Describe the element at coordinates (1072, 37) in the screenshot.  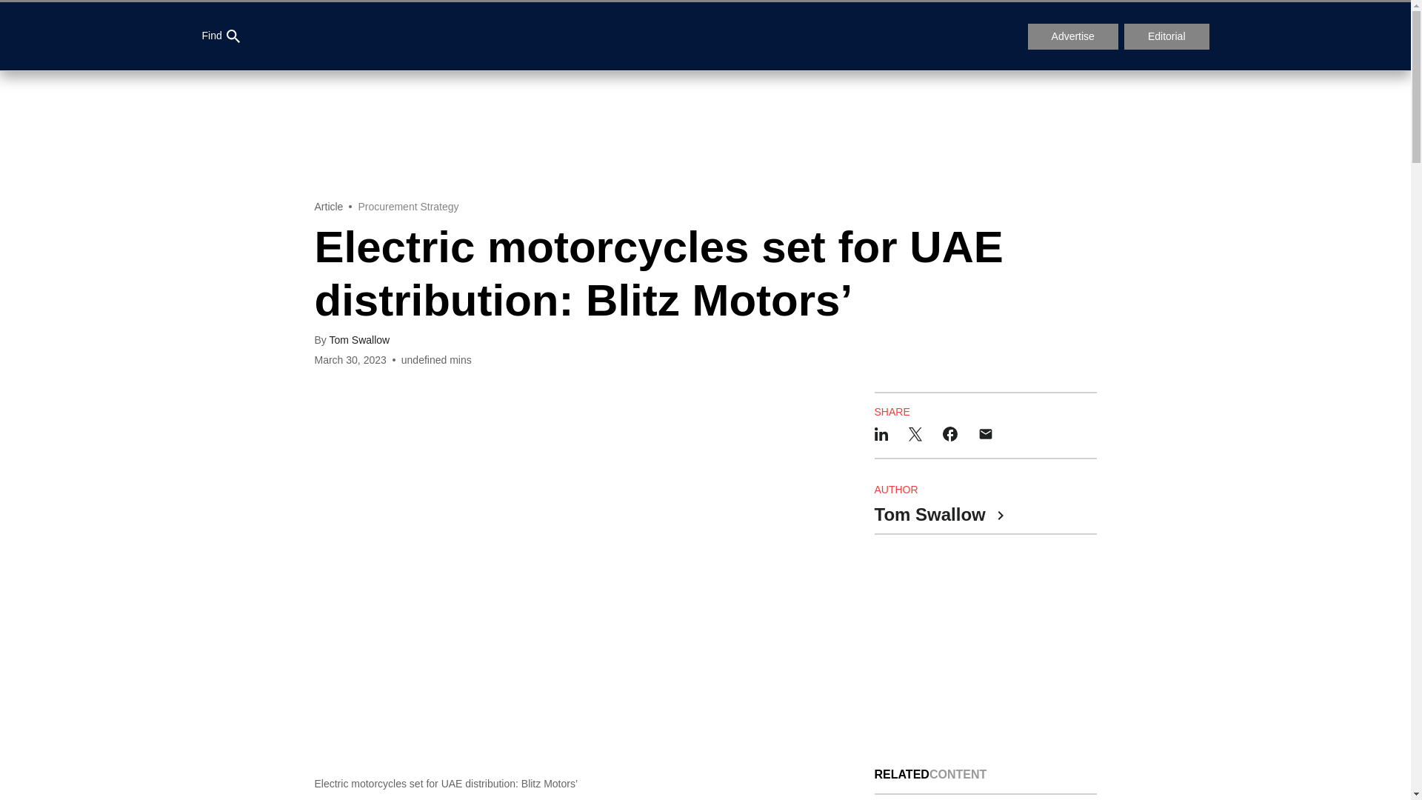
I see `Advertise` at that location.